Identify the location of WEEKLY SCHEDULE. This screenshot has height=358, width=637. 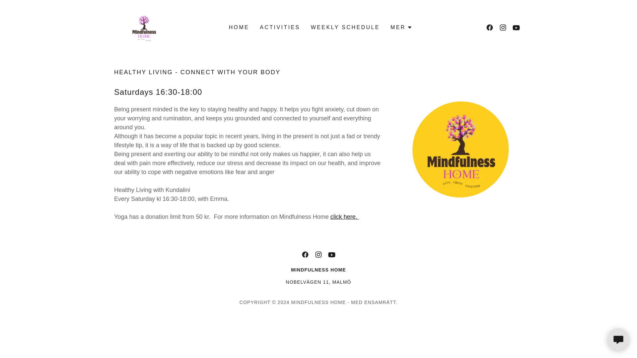
(345, 27).